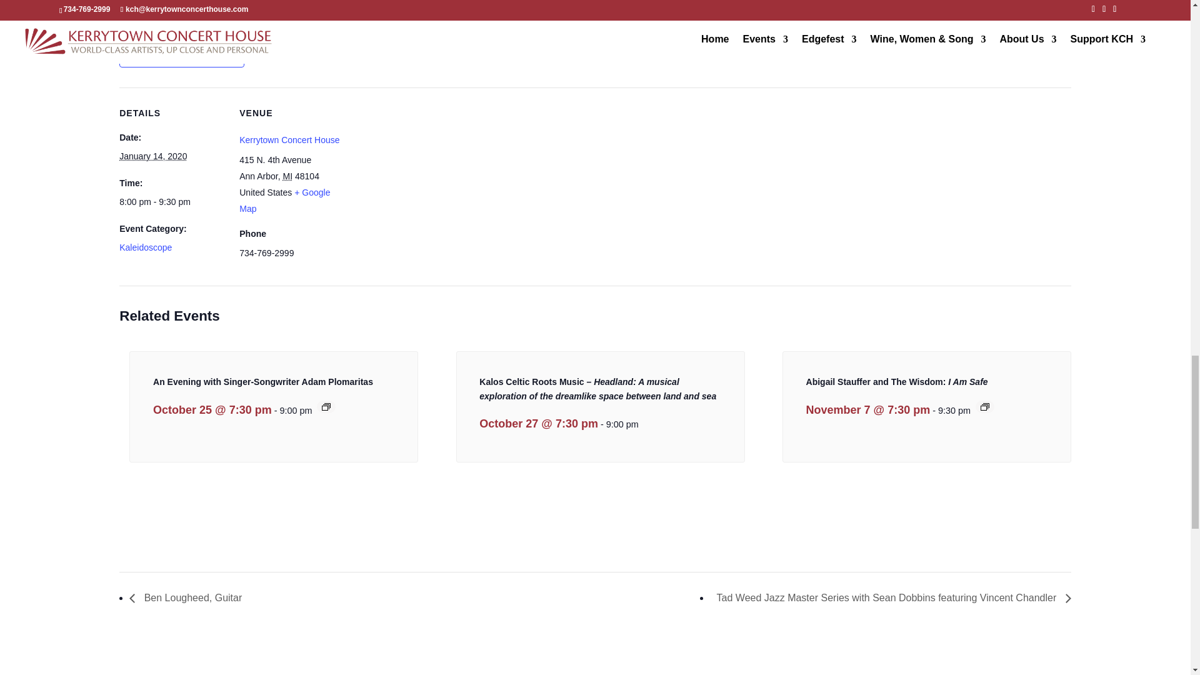  What do you see at coordinates (984, 406) in the screenshot?
I see `Event Series` at bounding box center [984, 406].